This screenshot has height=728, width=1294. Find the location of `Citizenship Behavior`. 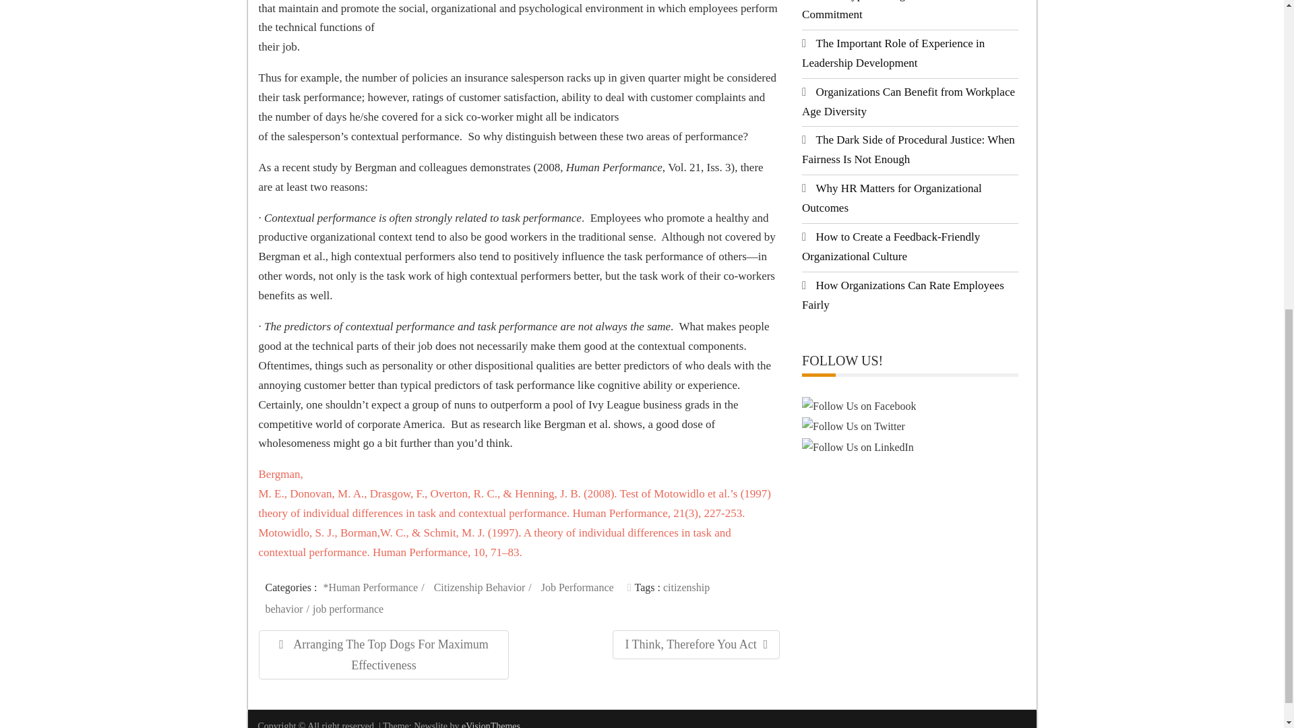

Citizenship Behavior is located at coordinates (857, 448).